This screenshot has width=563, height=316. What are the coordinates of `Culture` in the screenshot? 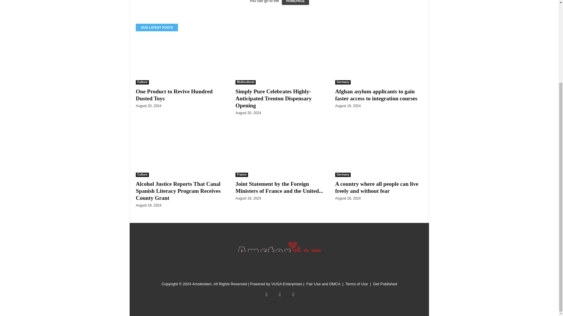 It's located at (142, 174).